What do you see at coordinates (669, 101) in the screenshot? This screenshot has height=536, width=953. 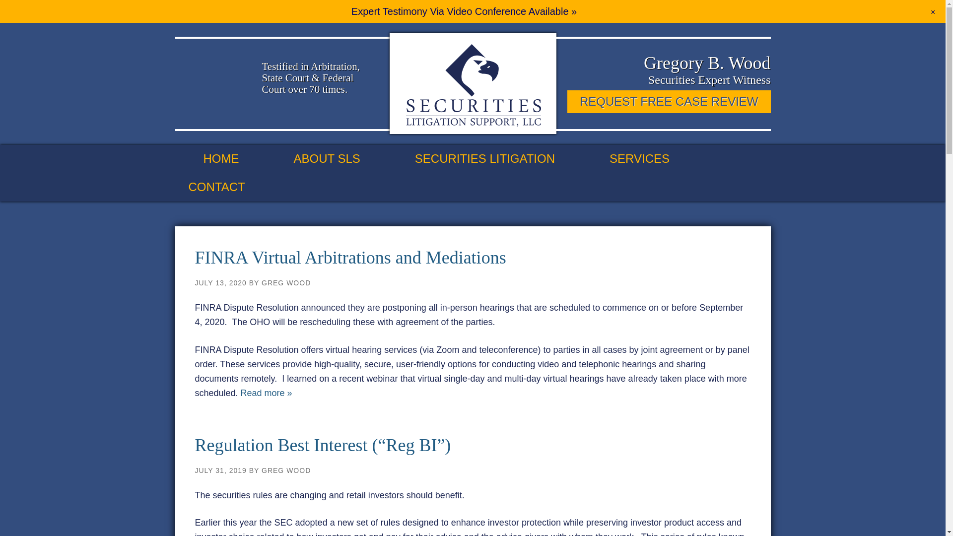 I see `REQUEST FREE CASE REVIEW` at bounding box center [669, 101].